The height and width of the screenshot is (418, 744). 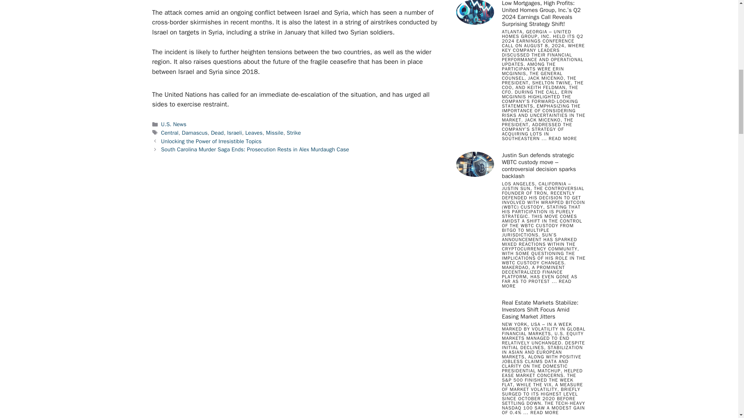 I want to click on Missile, so click(x=274, y=132).